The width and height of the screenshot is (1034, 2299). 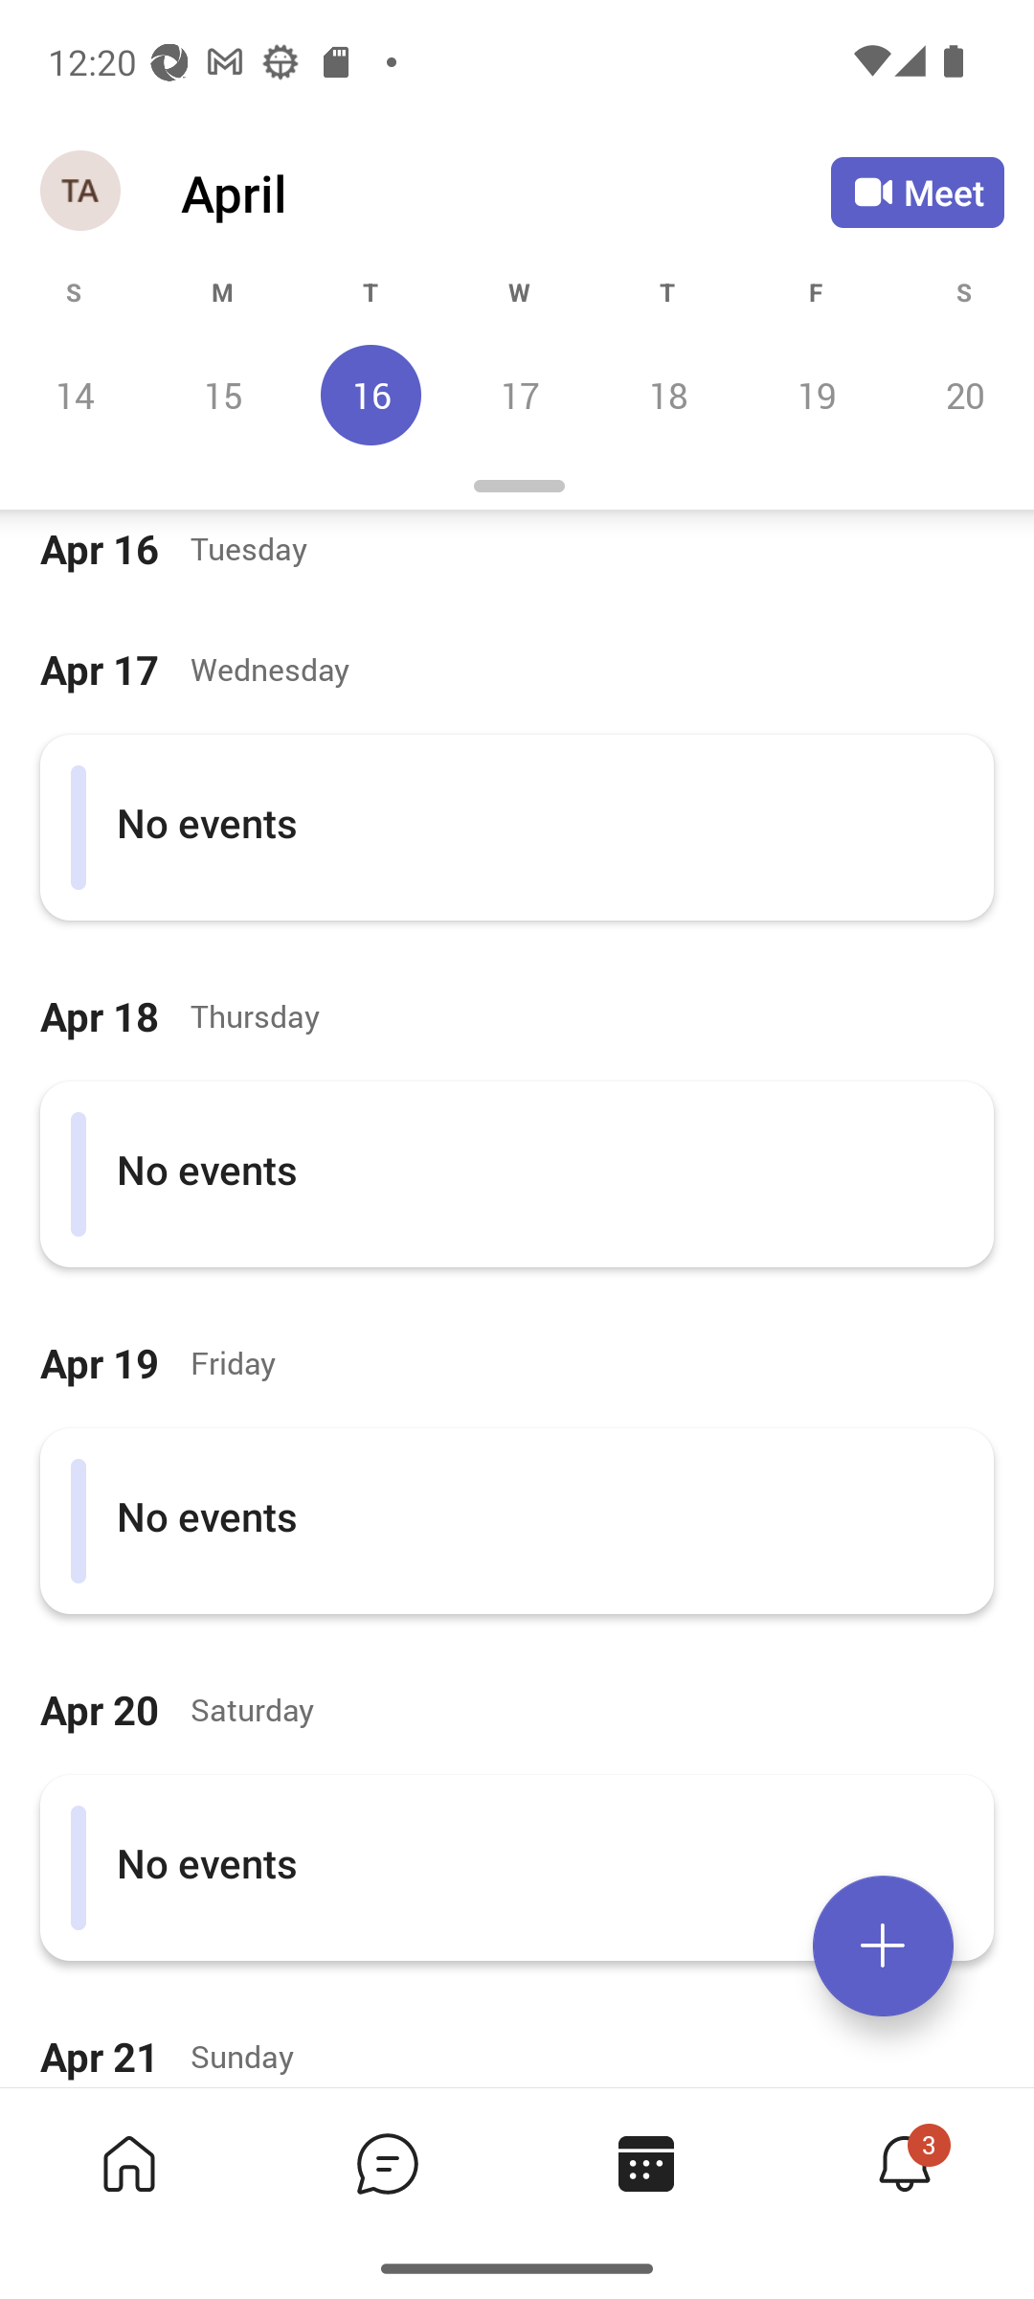 I want to click on Wednesday, April 17 17, so click(x=519, y=395).